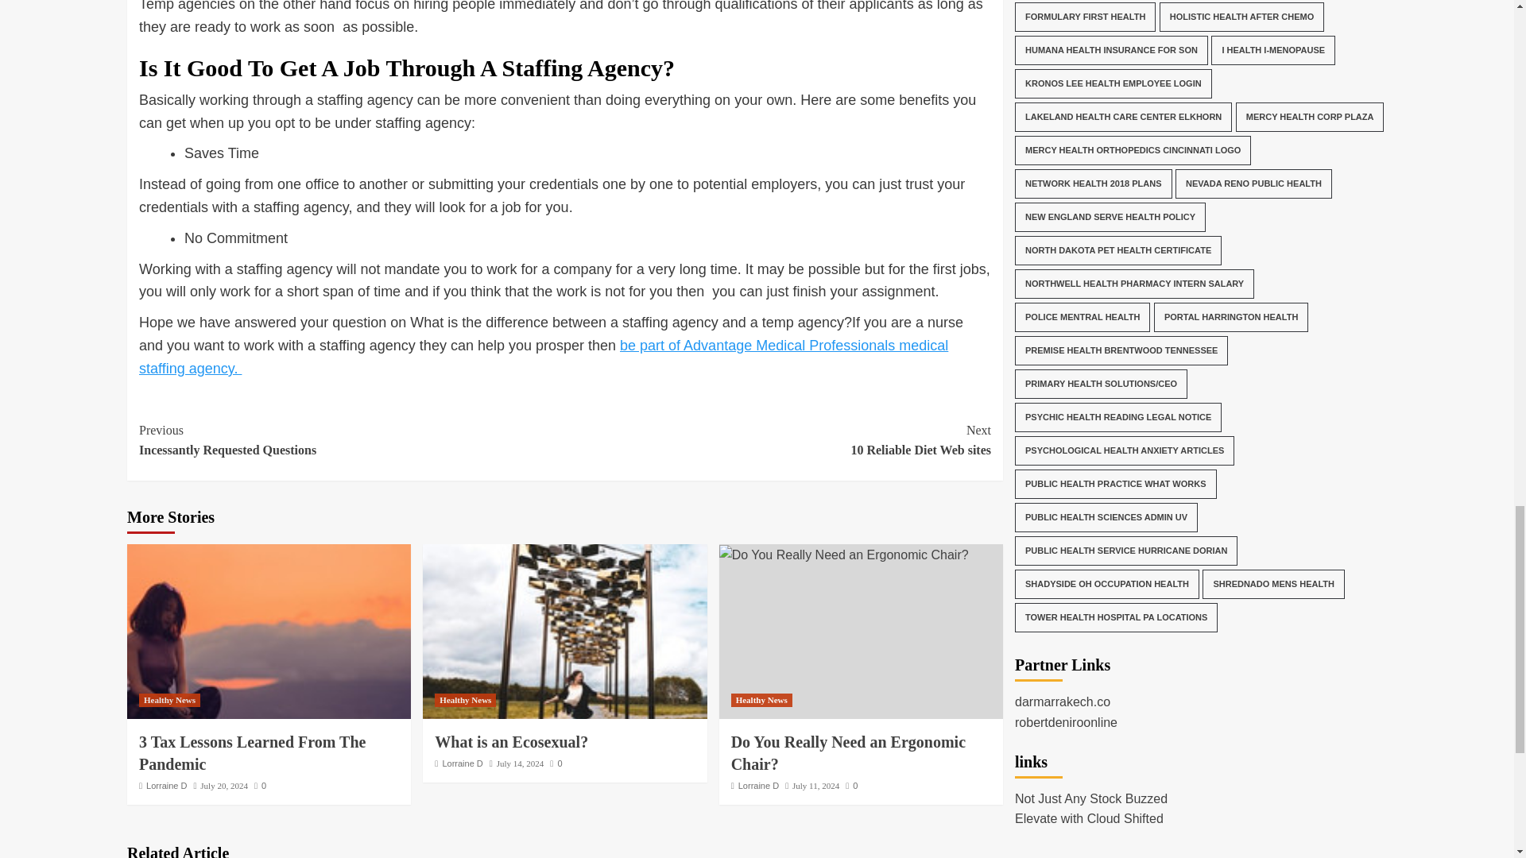  What do you see at coordinates (168, 699) in the screenshot?
I see `Healthy News` at bounding box center [168, 699].